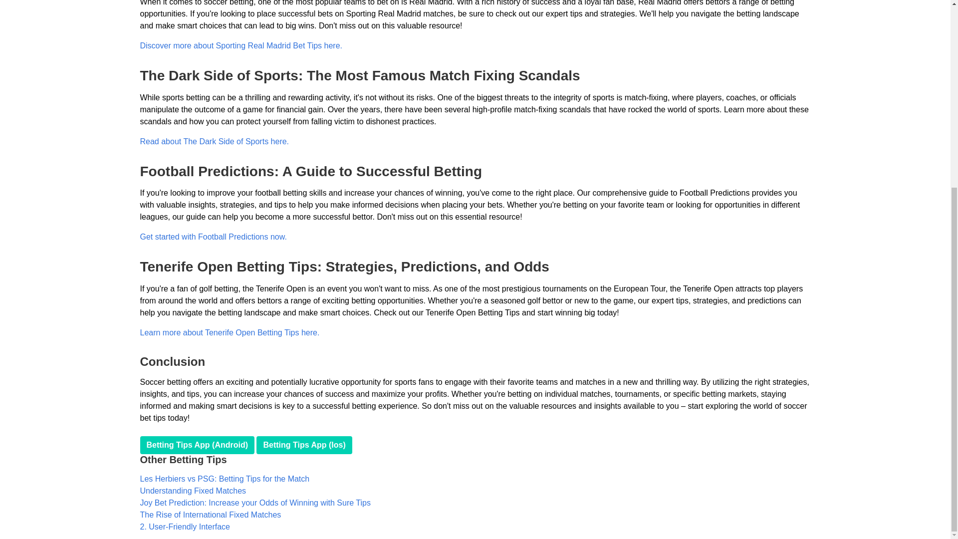 The width and height of the screenshot is (958, 539). Describe the element at coordinates (240, 46) in the screenshot. I see `Discover more about Sporting Real Madrid Bet Tips here.` at that location.